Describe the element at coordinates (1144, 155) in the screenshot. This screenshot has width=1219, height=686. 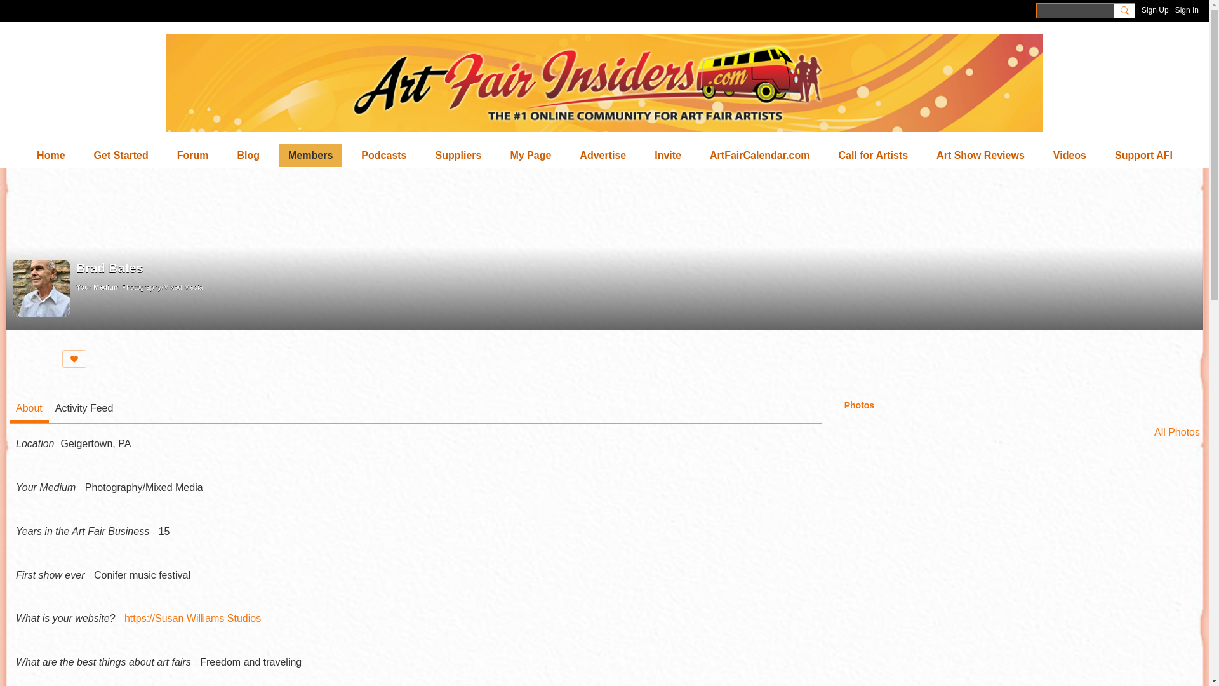
I see `Support AFI` at that location.